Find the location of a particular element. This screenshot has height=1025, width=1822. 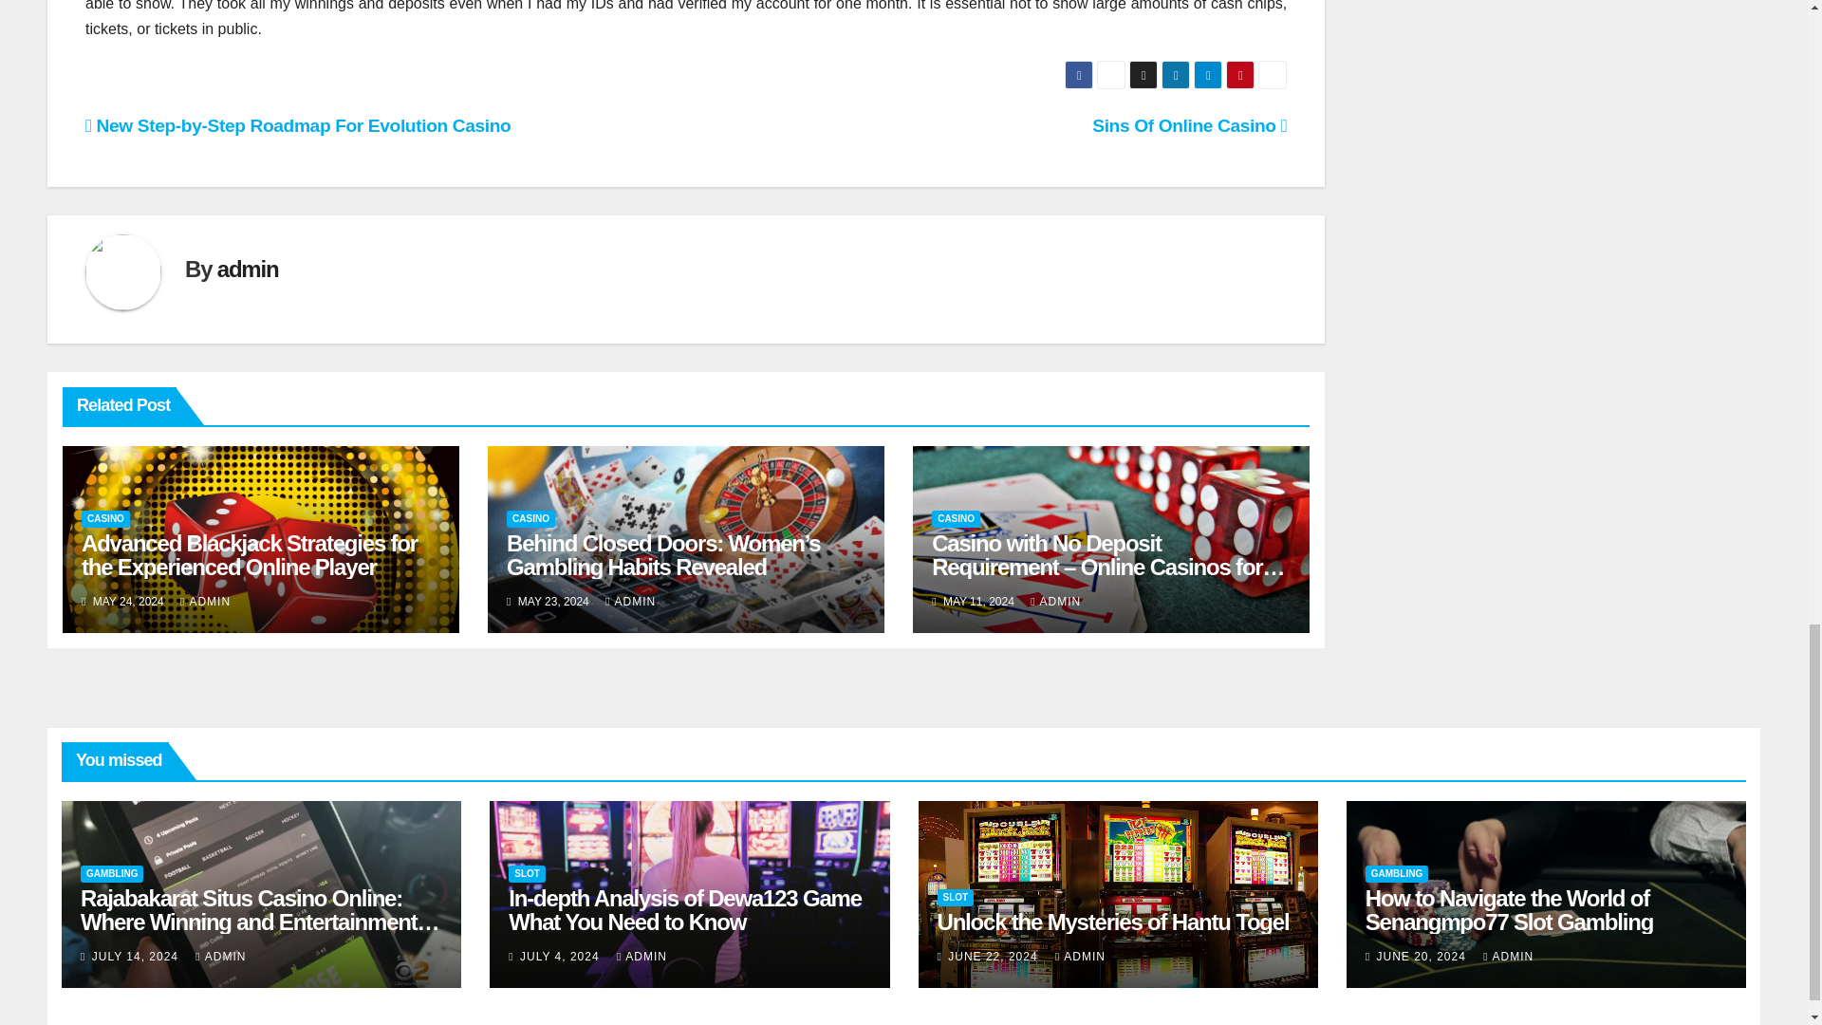

New Step-by-Step Roadmap For Evolution Casino is located at coordinates (298, 125).